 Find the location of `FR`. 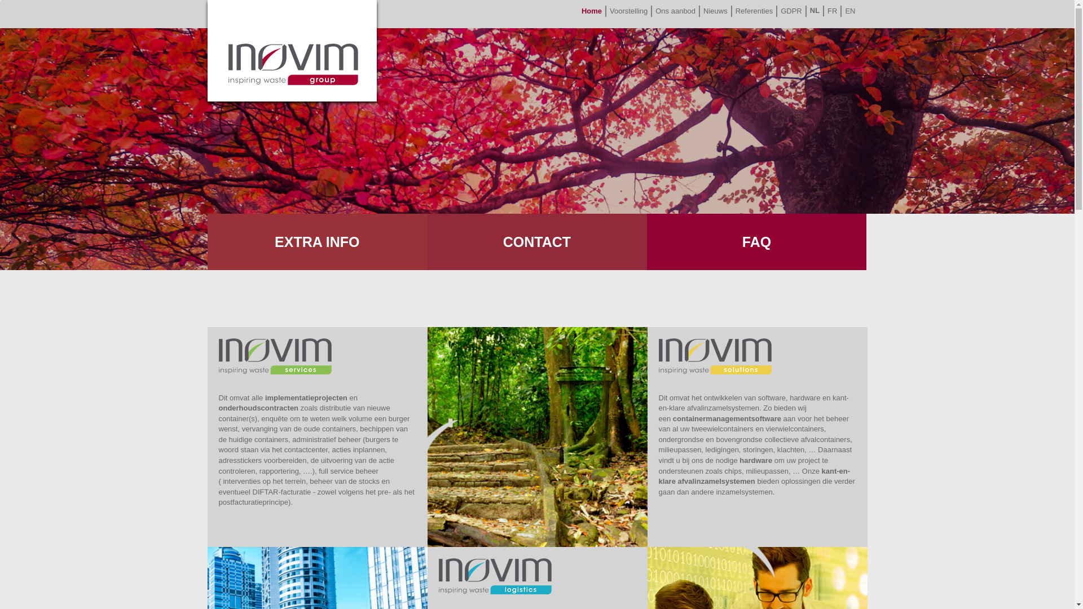

FR is located at coordinates (833, 11).